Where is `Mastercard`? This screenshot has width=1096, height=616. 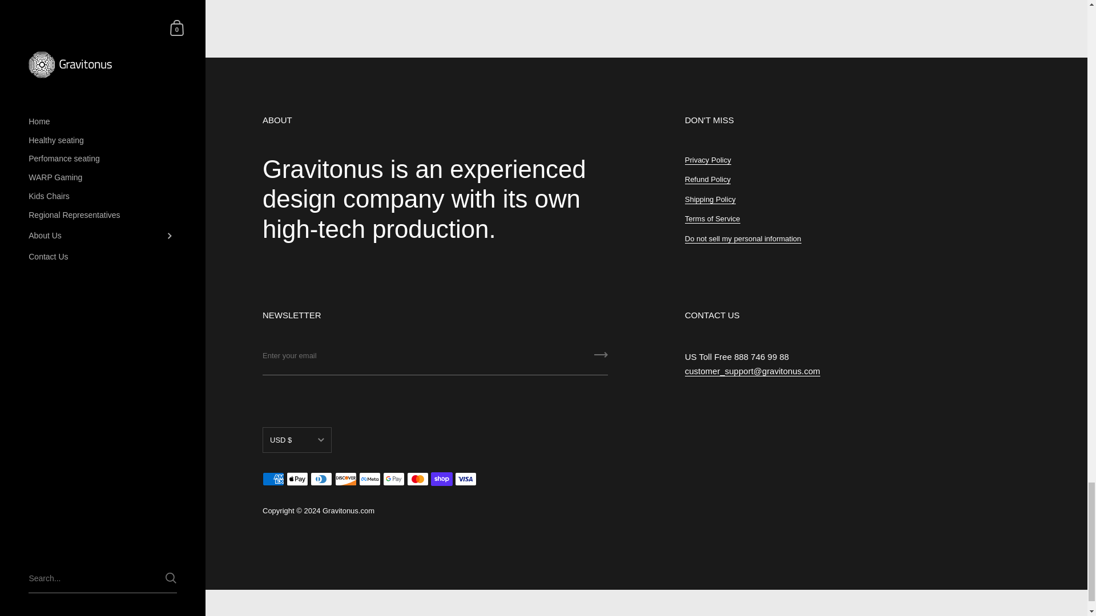 Mastercard is located at coordinates (417, 479).